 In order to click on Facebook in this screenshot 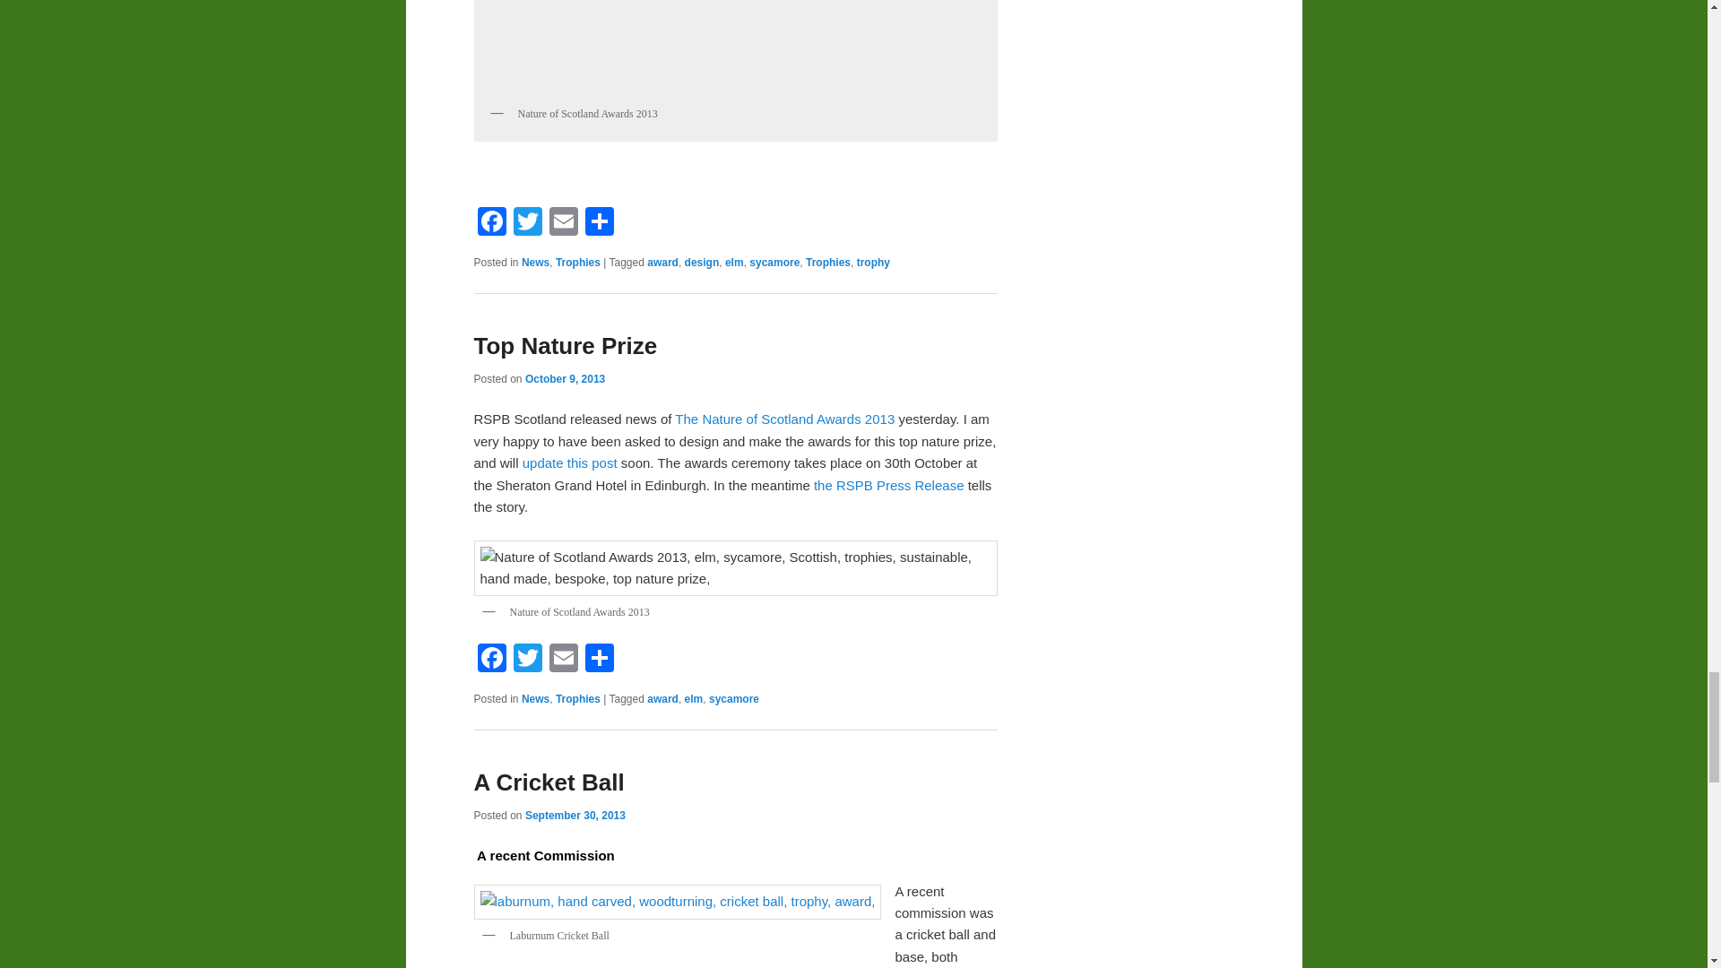, I will do `click(491, 223)`.